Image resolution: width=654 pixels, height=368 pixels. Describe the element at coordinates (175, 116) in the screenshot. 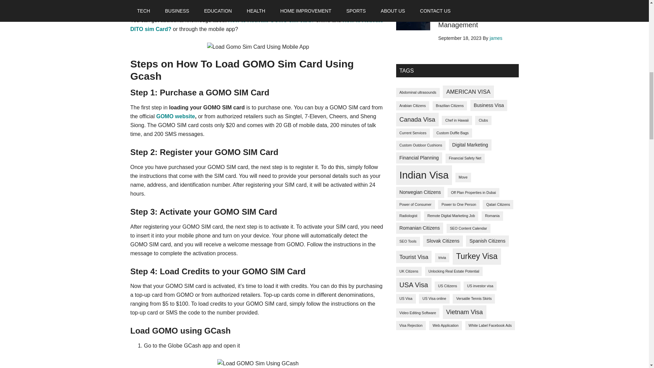

I see `GOMO website` at that location.